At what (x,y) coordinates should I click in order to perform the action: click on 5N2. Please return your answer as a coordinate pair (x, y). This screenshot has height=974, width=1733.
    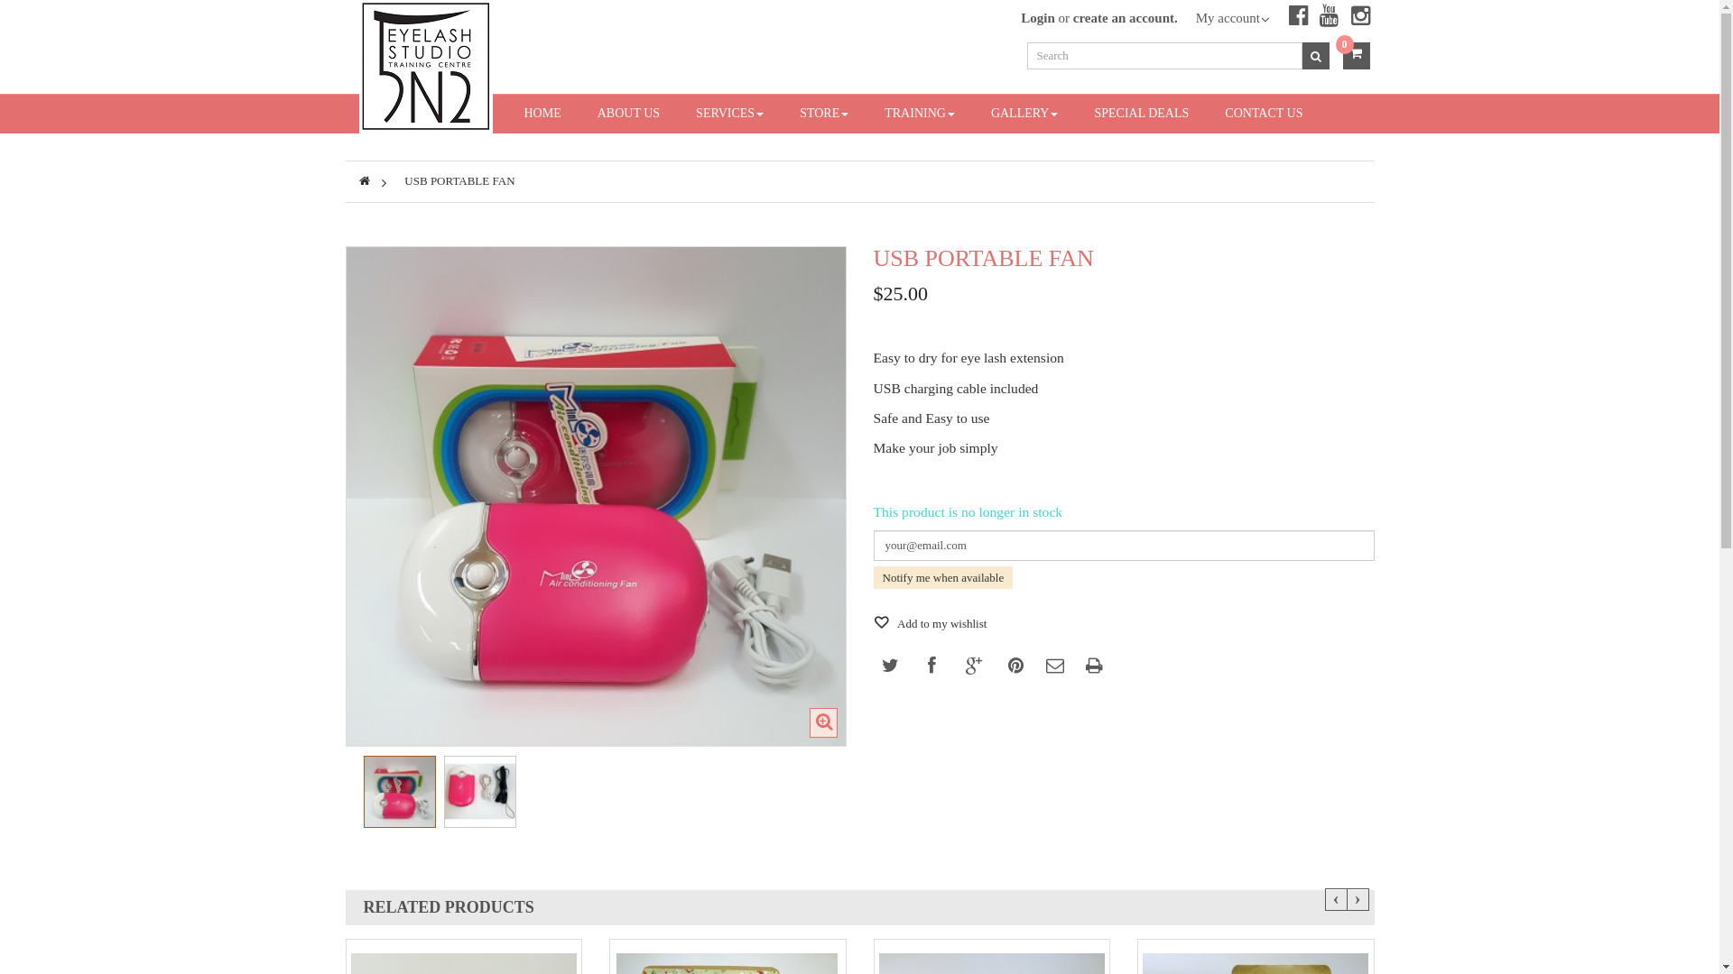
    Looking at the image, I should click on (426, 65).